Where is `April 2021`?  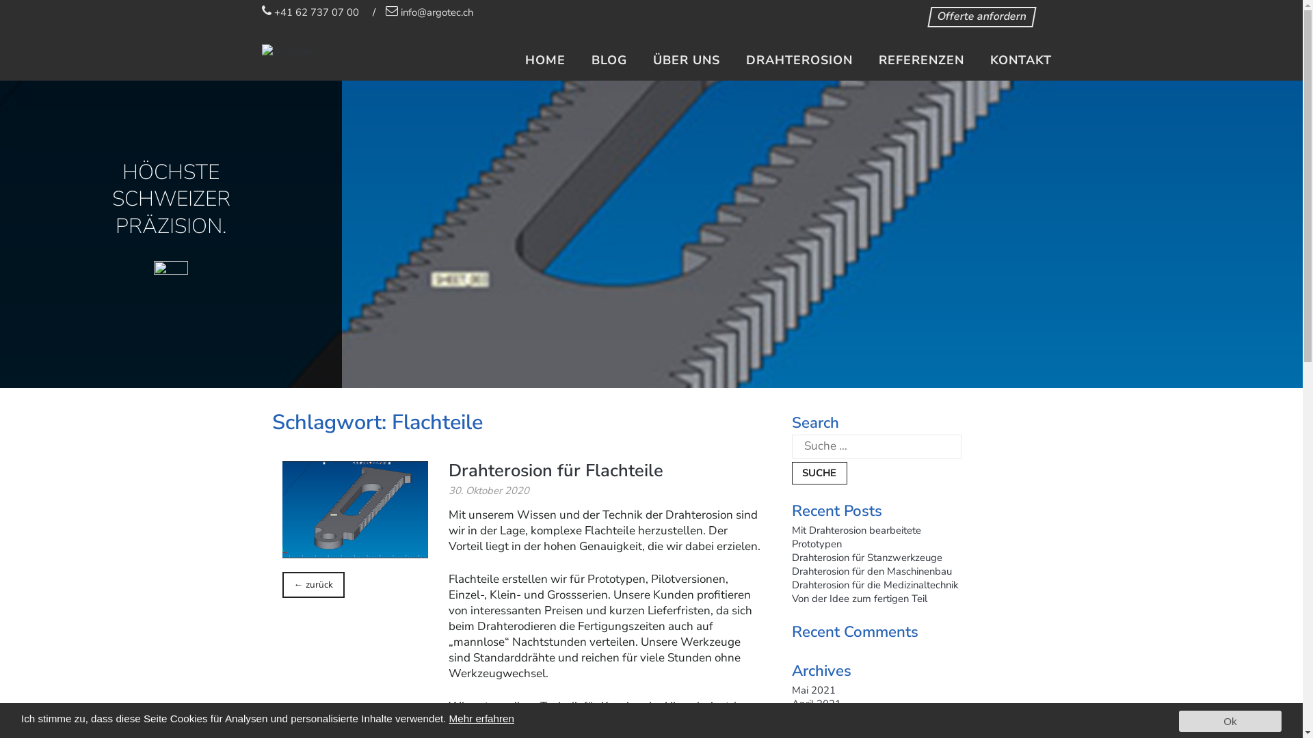 April 2021 is located at coordinates (817, 704).